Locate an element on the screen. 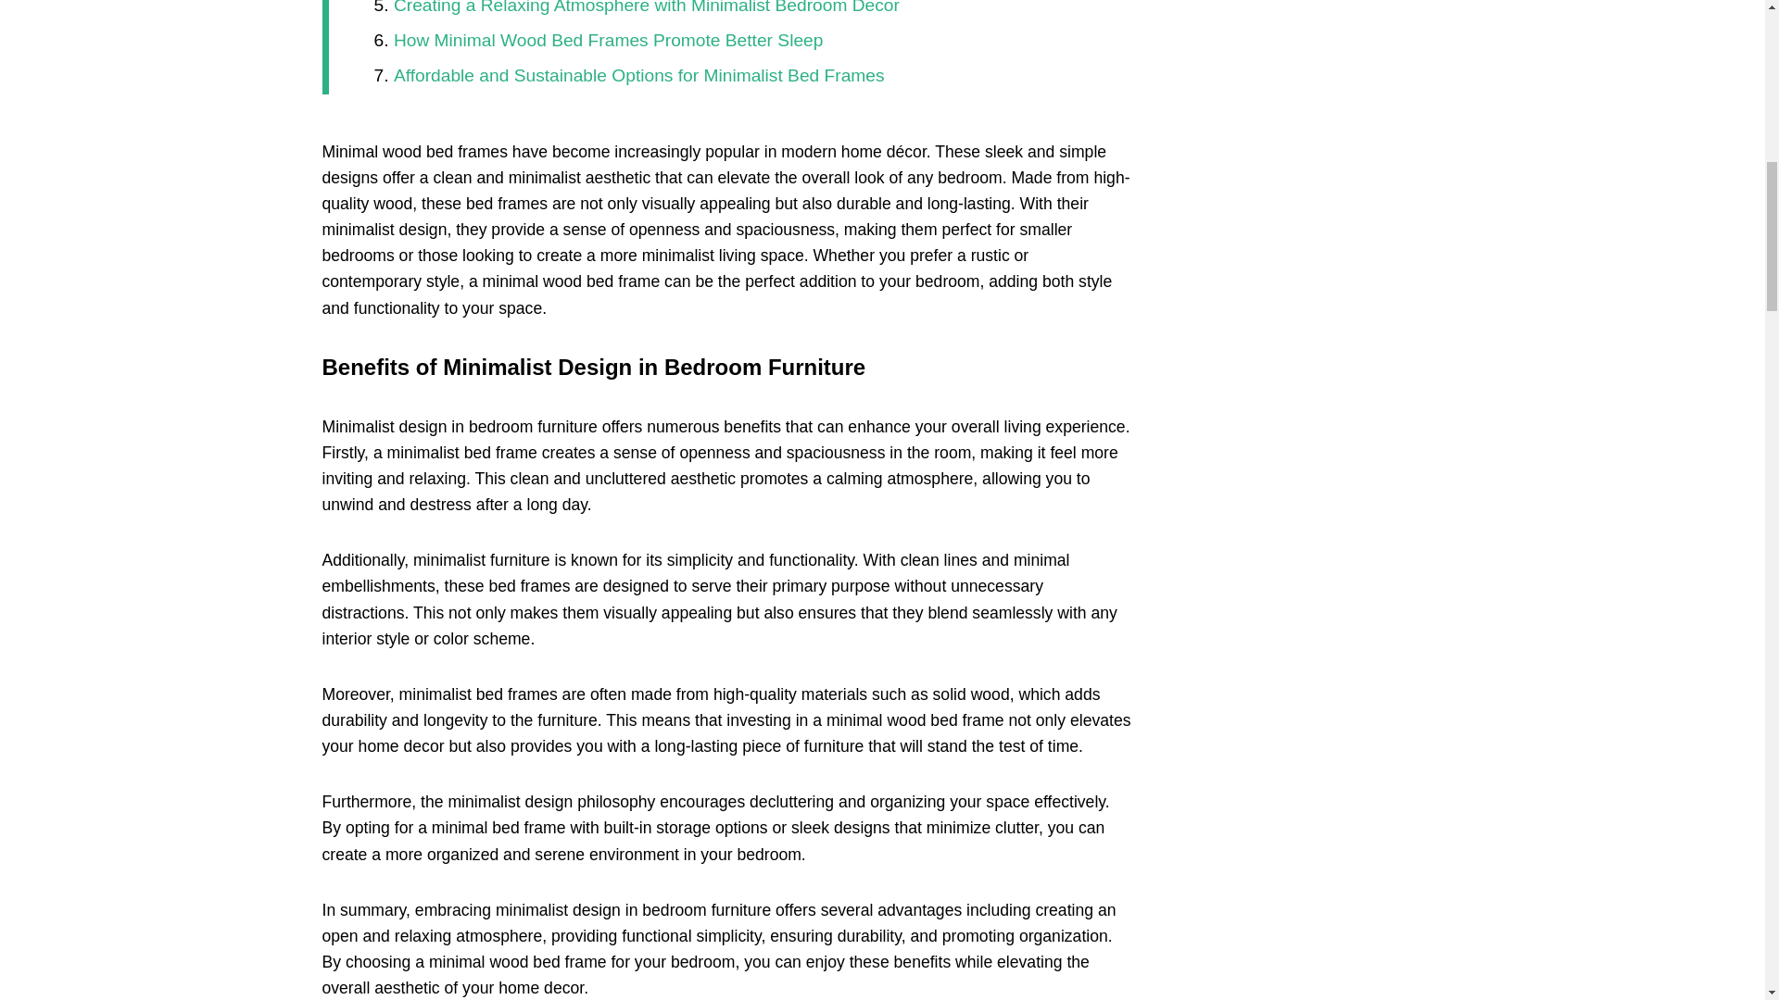  Creating a Relaxing Atmosphere with Minimalist Bedroom Decor is located at coordinates (647, 7).